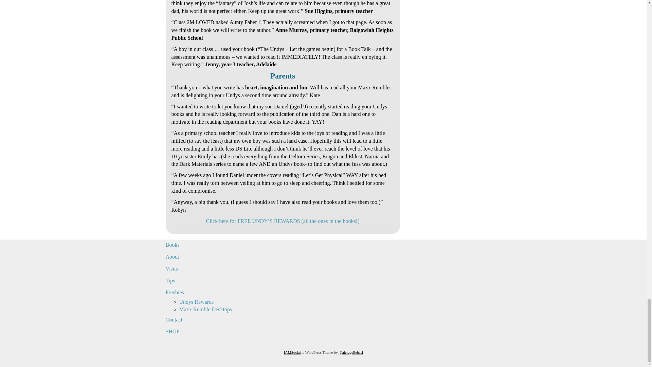 This screenshot has width=652, height=367. Describe the element at coordinates (196, 302) in the screenshot. I see `Undys Rewards` at that location.